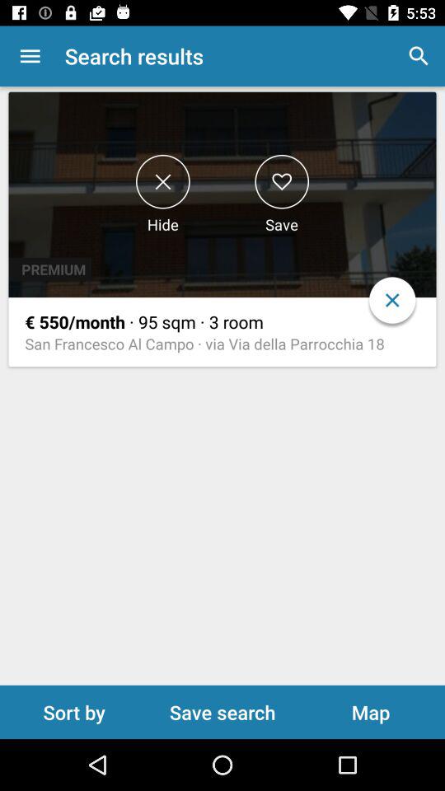  I want to click on turn on sort by icon, so click(74, 712).